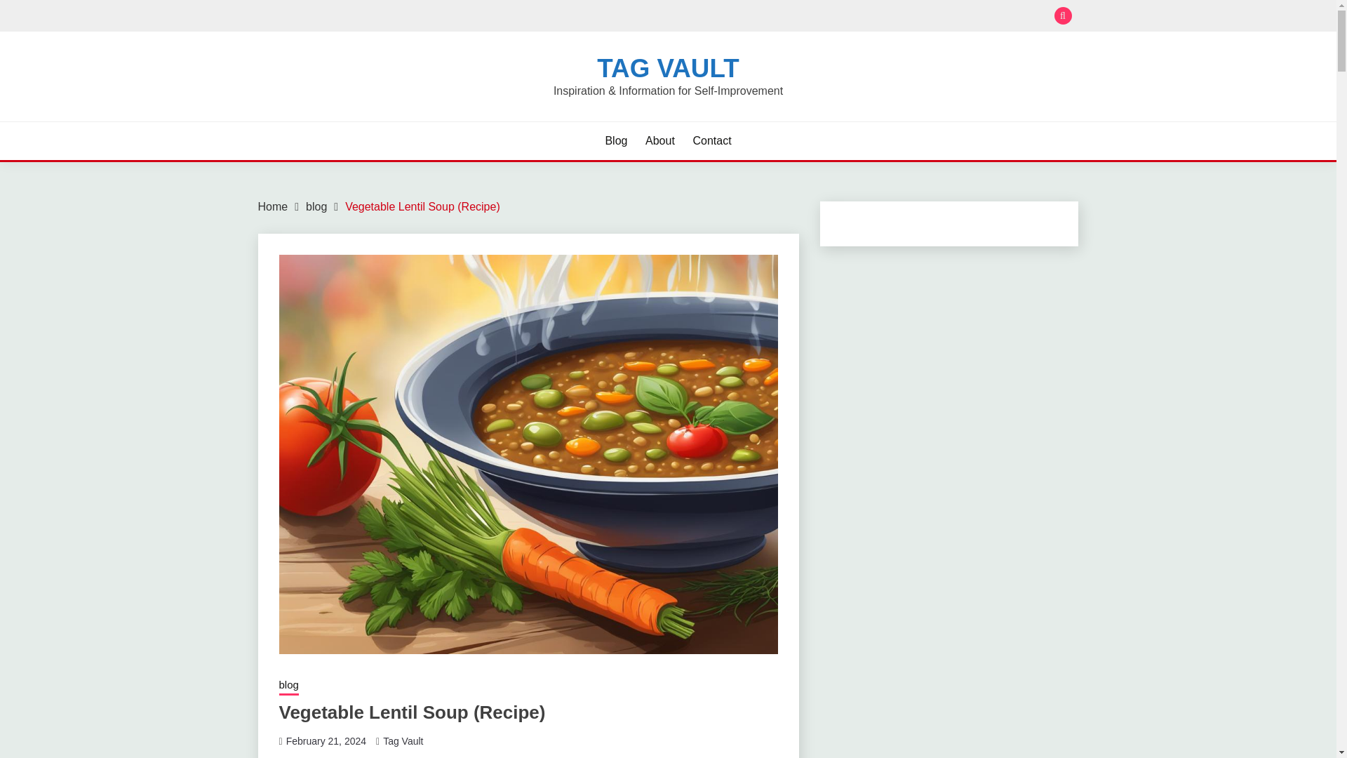 This screenshot has height=758, width=1347. I want to click on Search, so click(770, 17).